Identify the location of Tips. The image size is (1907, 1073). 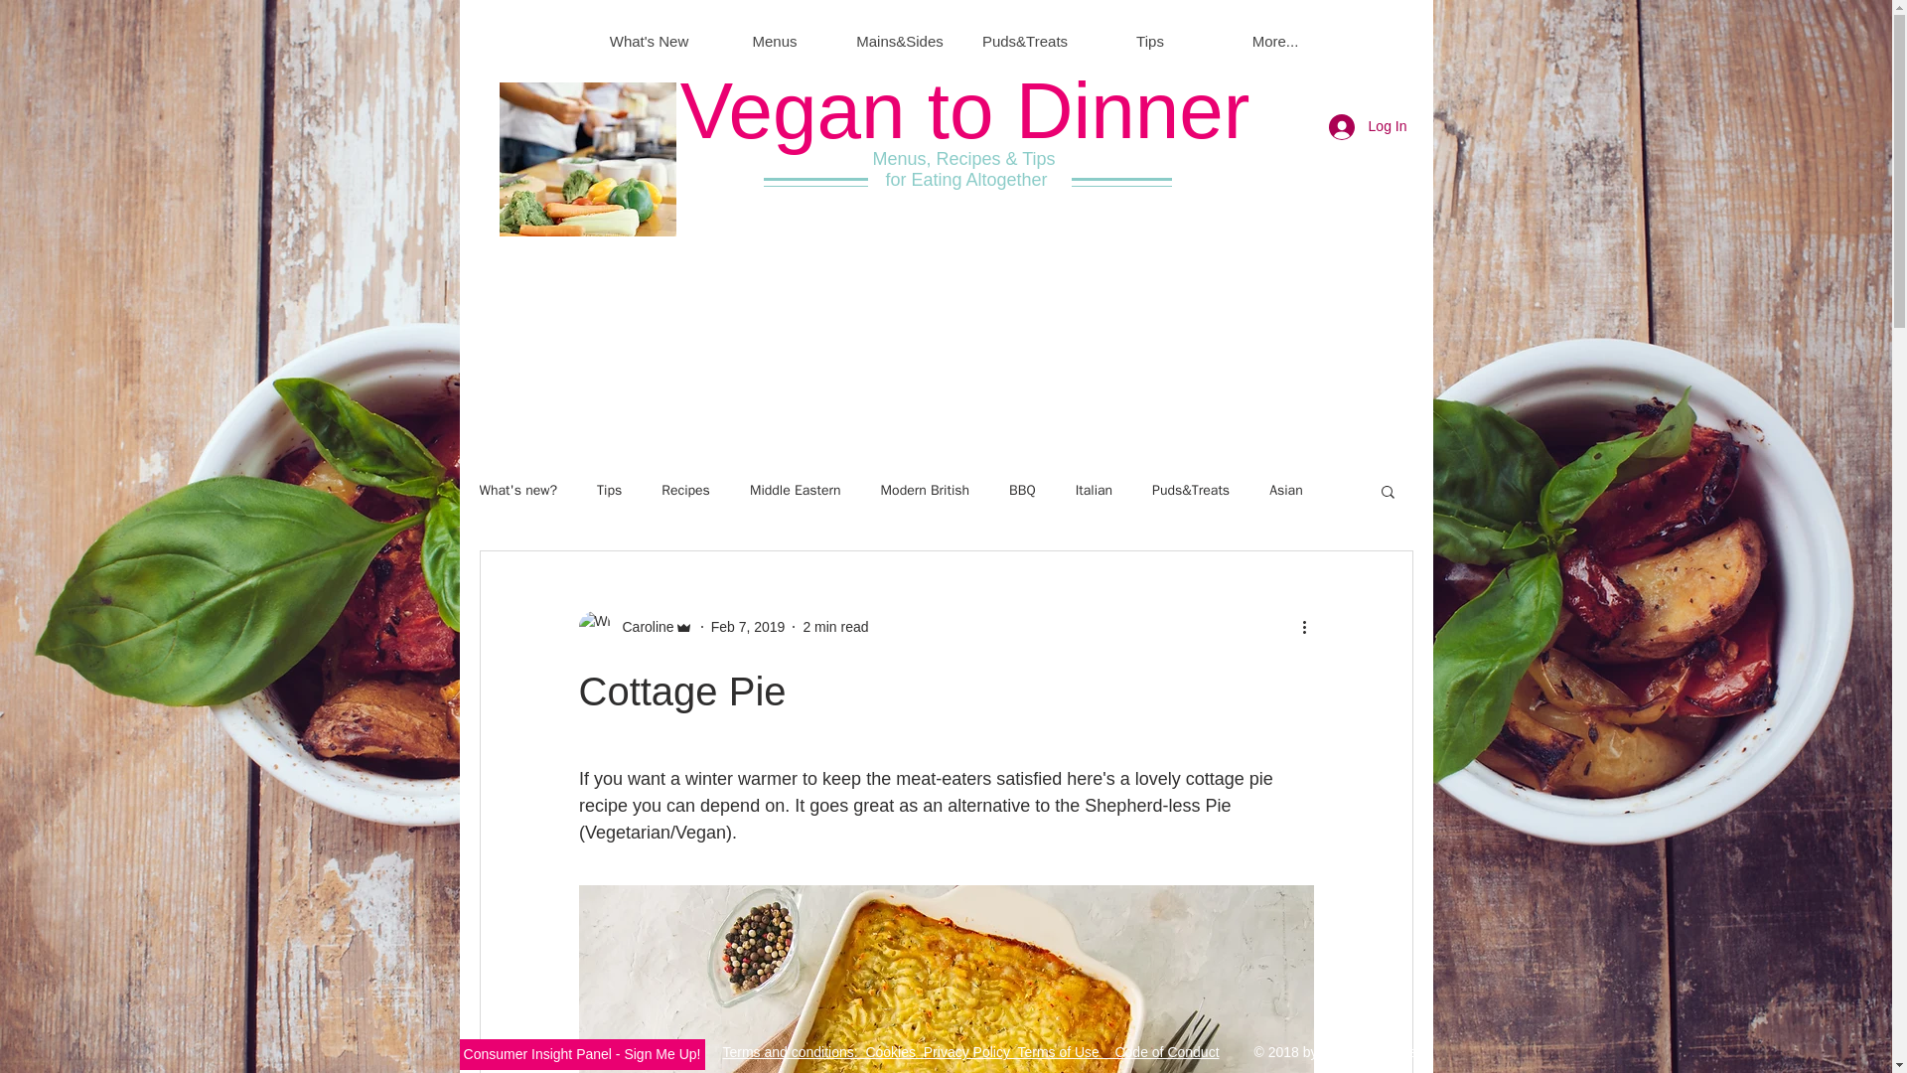
(1148, 41).